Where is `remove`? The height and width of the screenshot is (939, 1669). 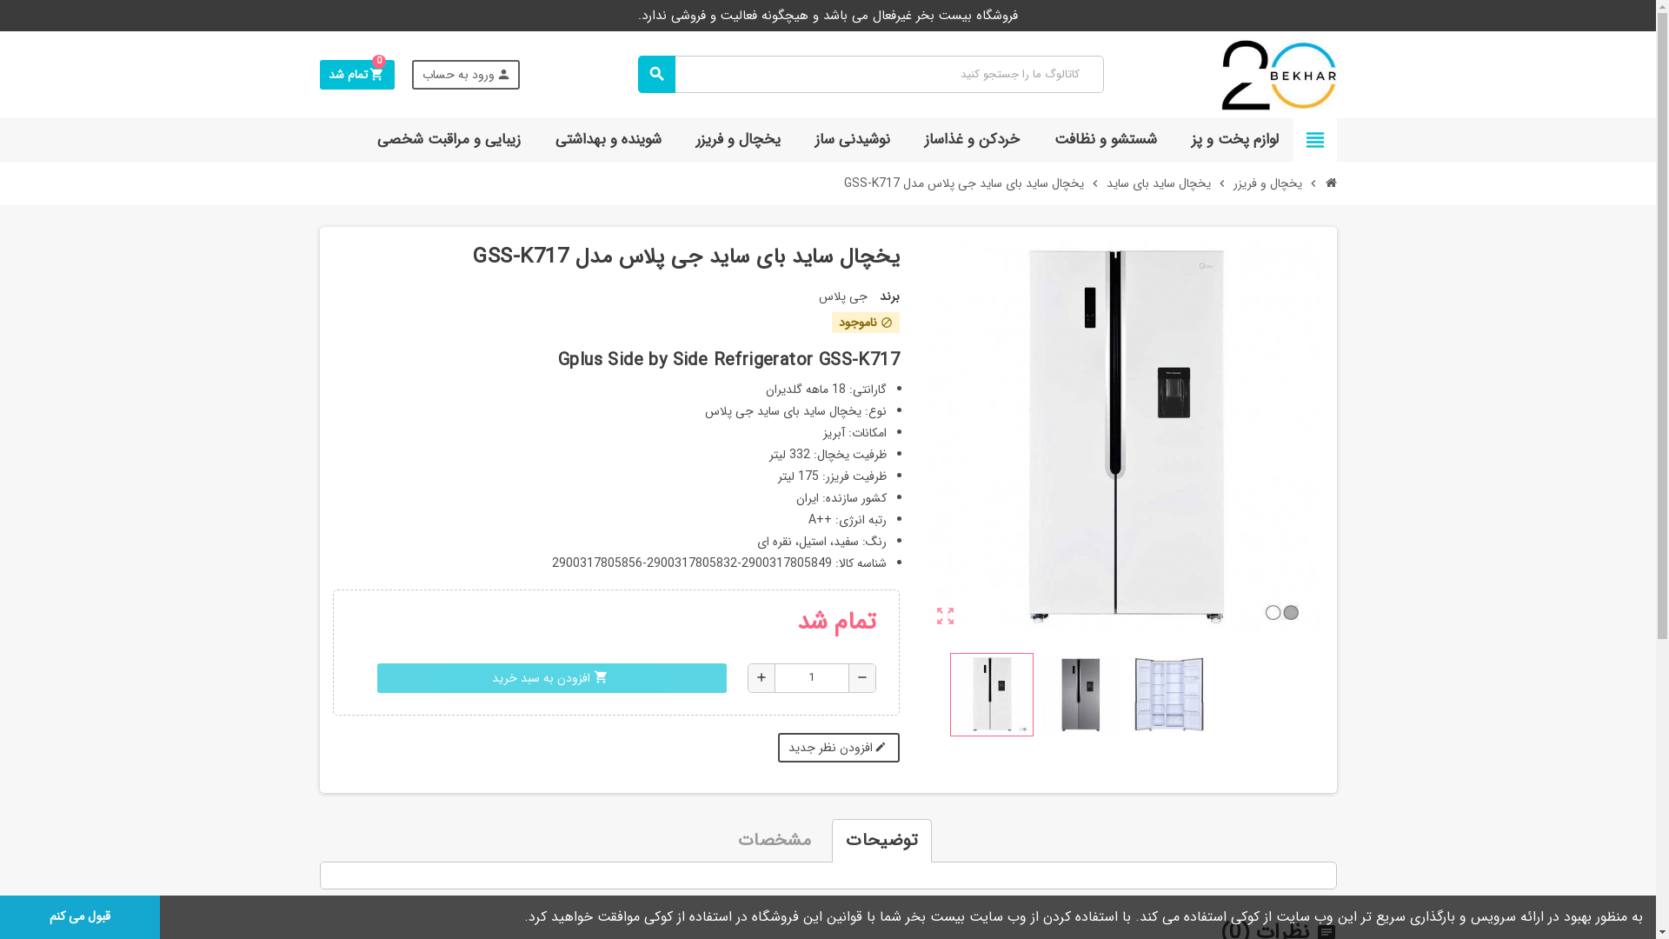
remove is located at coordinates (862, 678).